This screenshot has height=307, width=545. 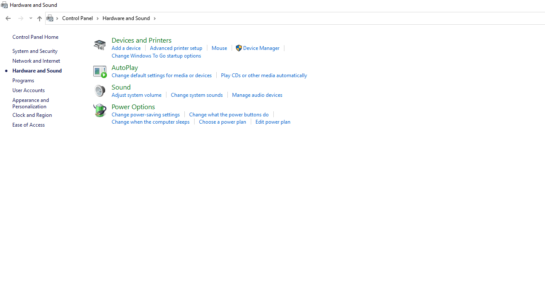 What do you see at coordinates (31, 103) in the screenshot?
I see `Appearance and Personalization` at bounding box center [31, 103].